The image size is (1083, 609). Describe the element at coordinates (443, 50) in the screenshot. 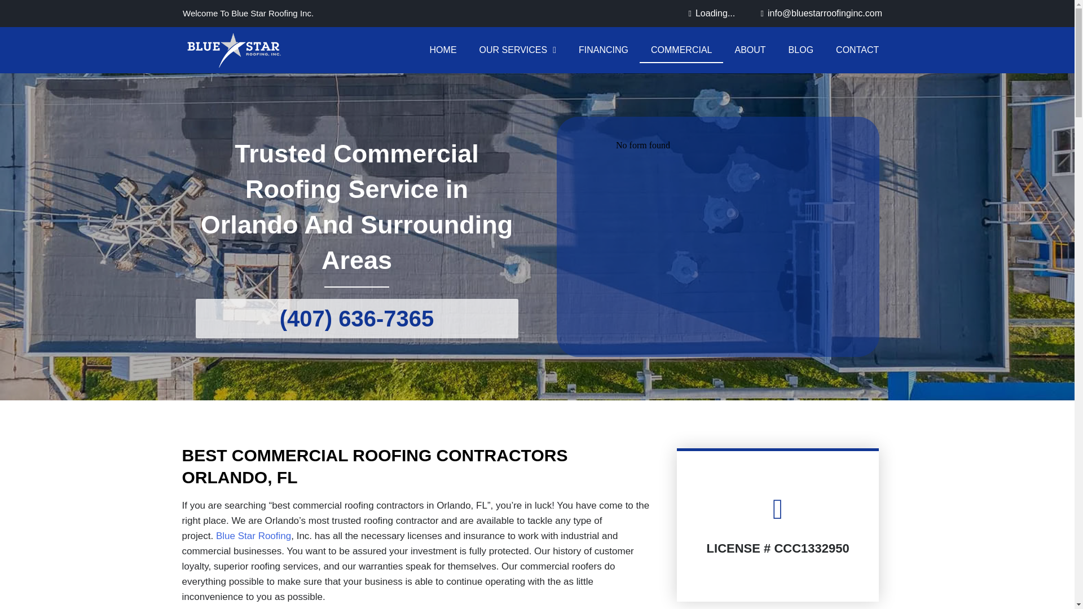

I see `HOME` at that location.